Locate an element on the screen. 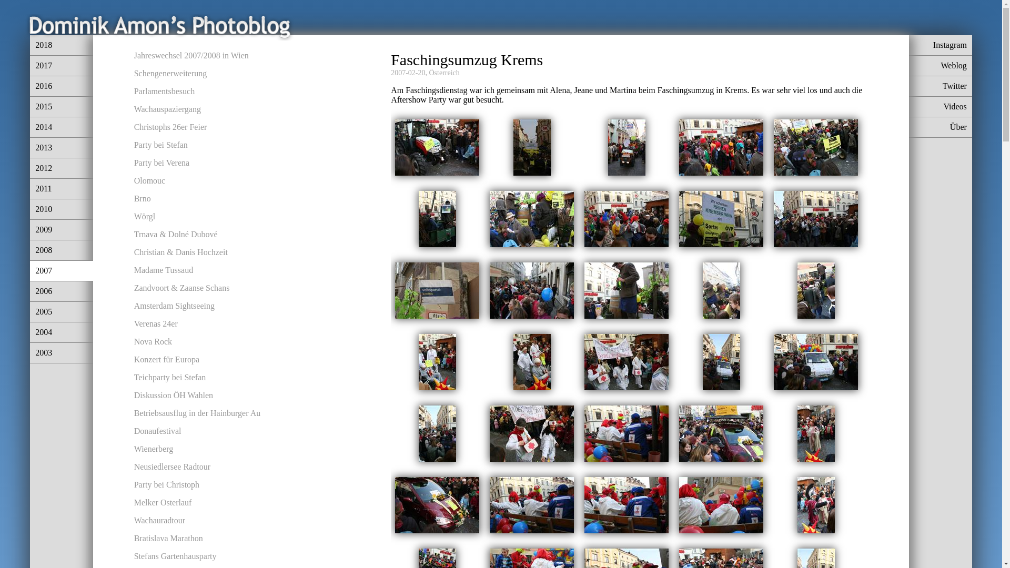 This screenshot has height=568, width=1010. Stefans Gartenhausparty is located at coordinates (176, 556).